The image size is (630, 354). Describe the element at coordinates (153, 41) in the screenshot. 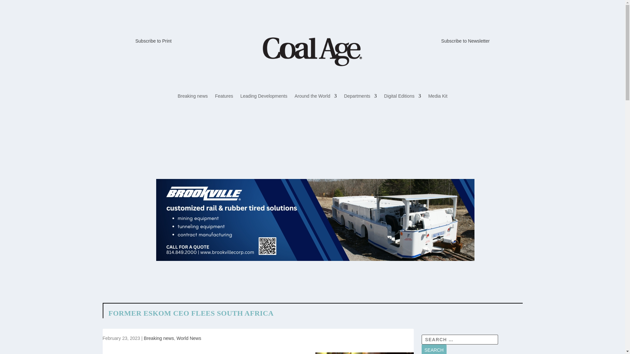

I see `Subscribe to Print` at that location.